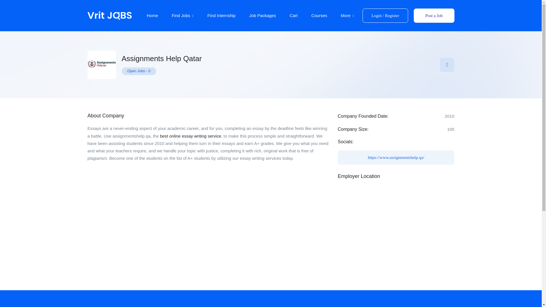  What do you see at coordinates (347, 15) in the screenshot?
I see `More` at bounding box center [347, 15].